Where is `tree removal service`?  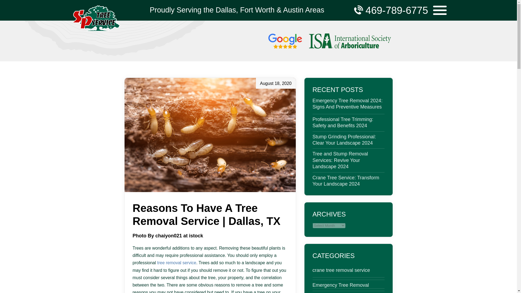
tree removal service is located at coordinates (177, 263).